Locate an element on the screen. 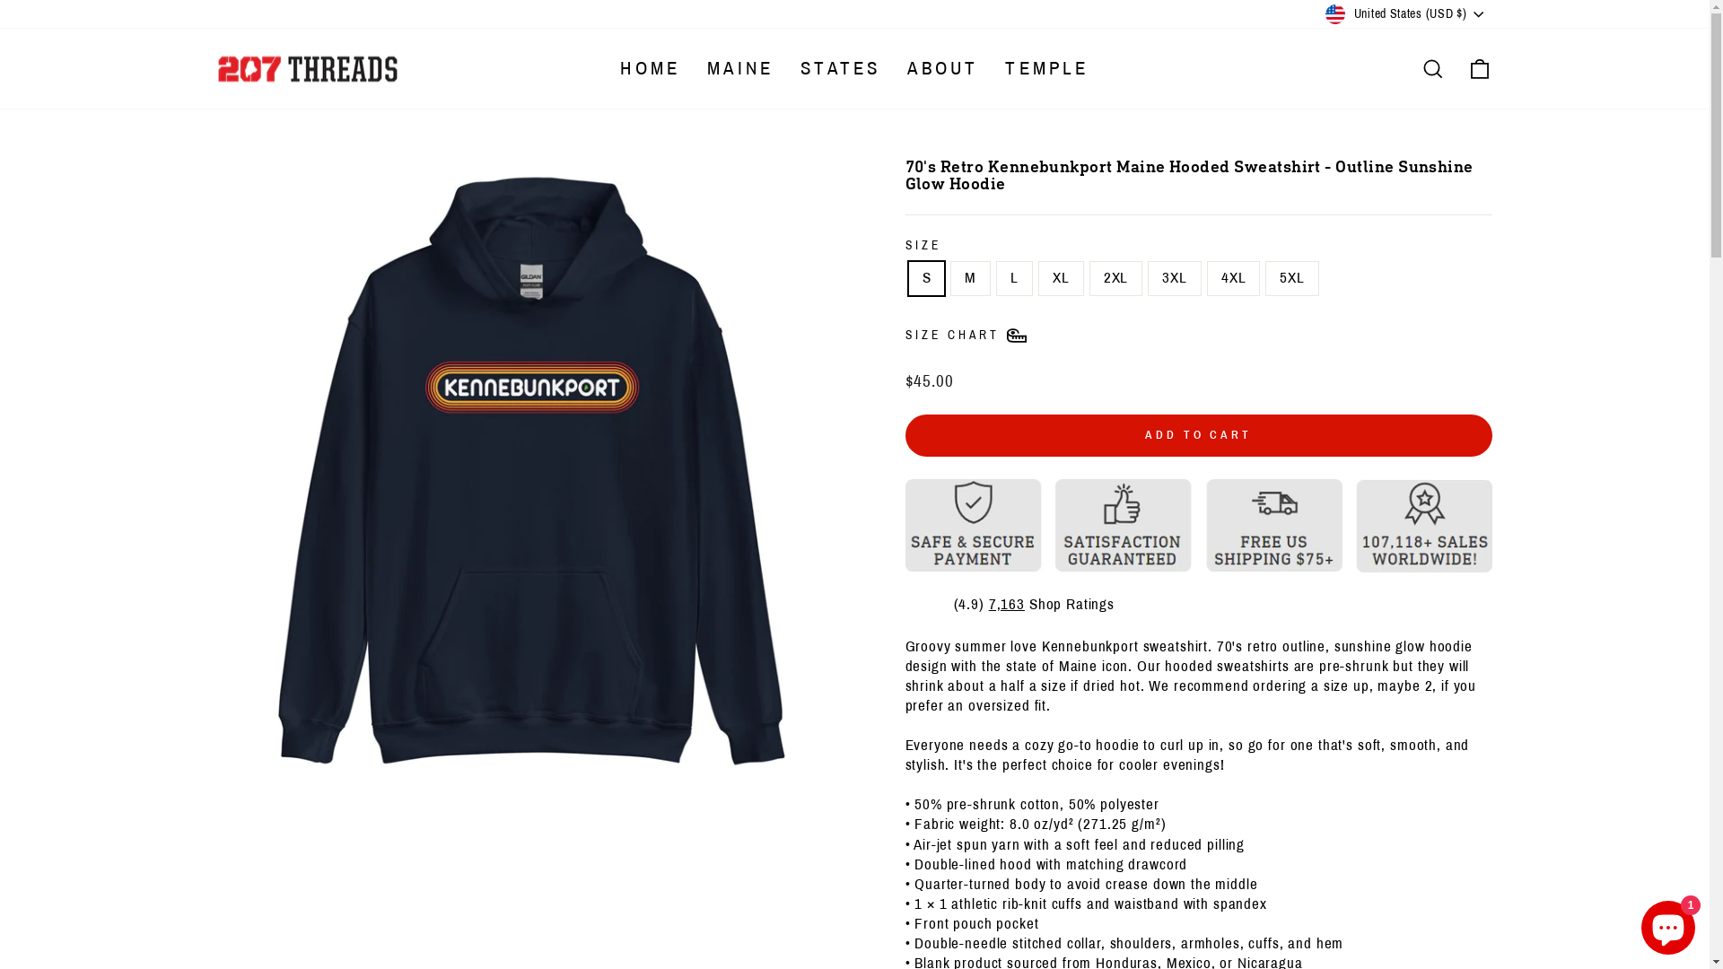 The width and height of the screenshot is (1723, 969). MAINE is located at coordinates (740, 69).